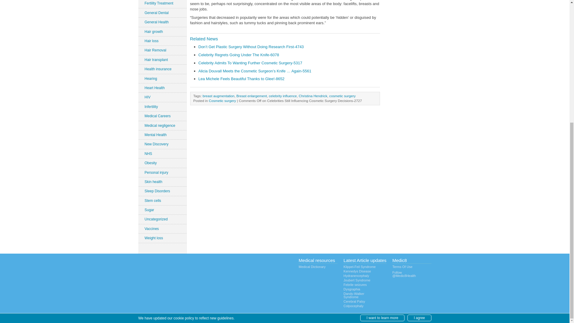  I want to click on Breast enlargement, so click(252, 96).